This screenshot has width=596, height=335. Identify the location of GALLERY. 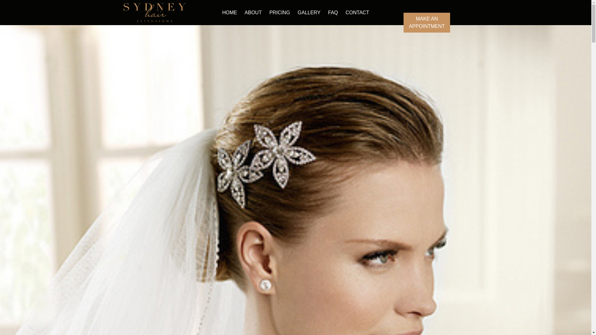
(309, 12).